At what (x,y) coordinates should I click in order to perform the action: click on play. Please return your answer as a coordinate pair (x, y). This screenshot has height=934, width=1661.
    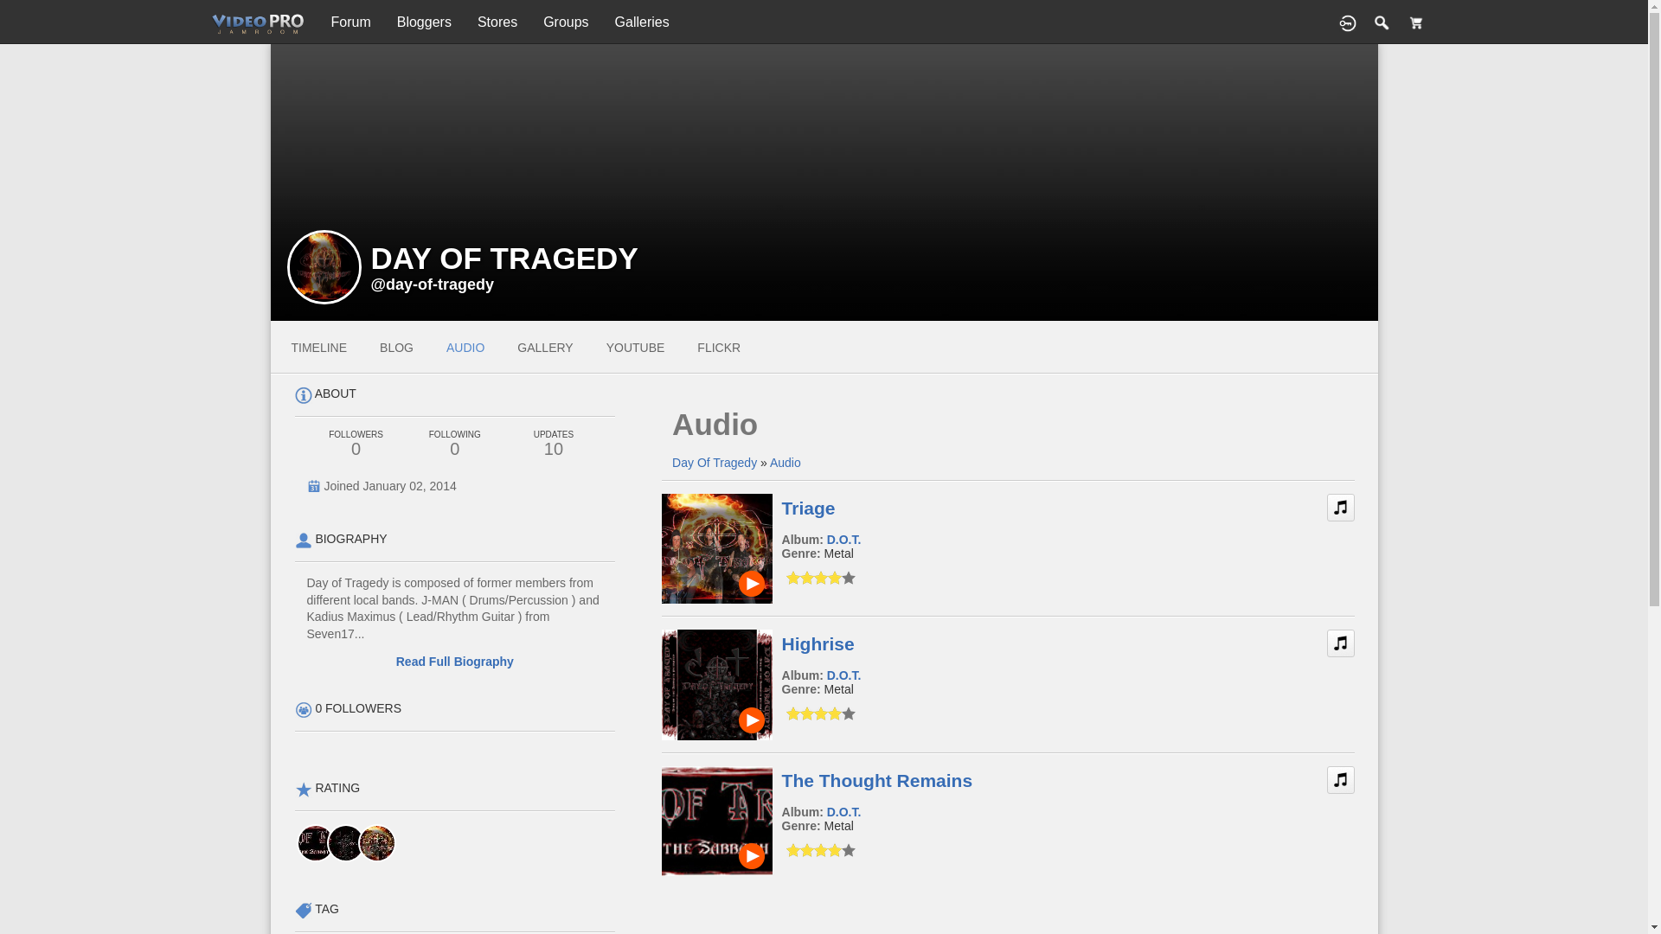
    Looking at the image, I should click on (751, 583).